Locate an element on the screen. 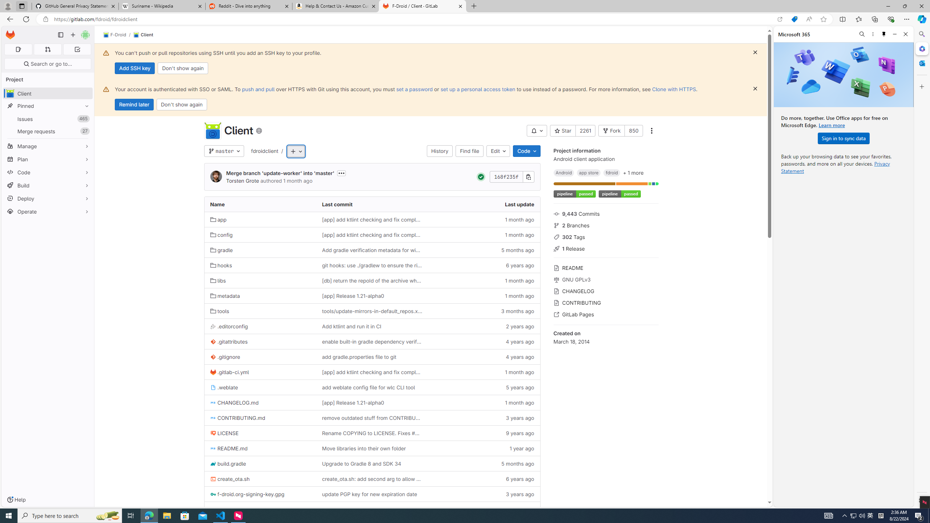 Image resolution: width=930 pixels, height=523 pixels. Build is located at coordinates (48, 185).